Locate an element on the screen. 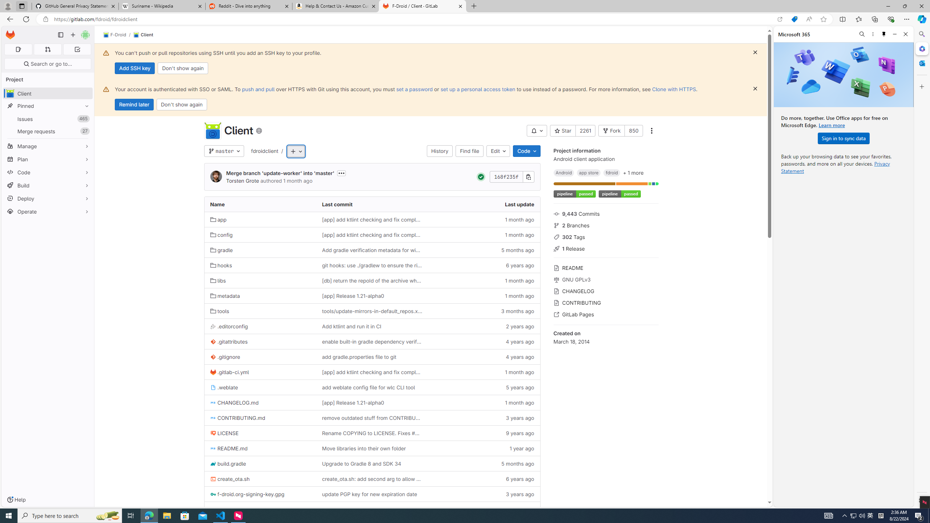 Image resolution: width=930 pixels, height=523 pixels. Build is located at coordinates (48, 185).